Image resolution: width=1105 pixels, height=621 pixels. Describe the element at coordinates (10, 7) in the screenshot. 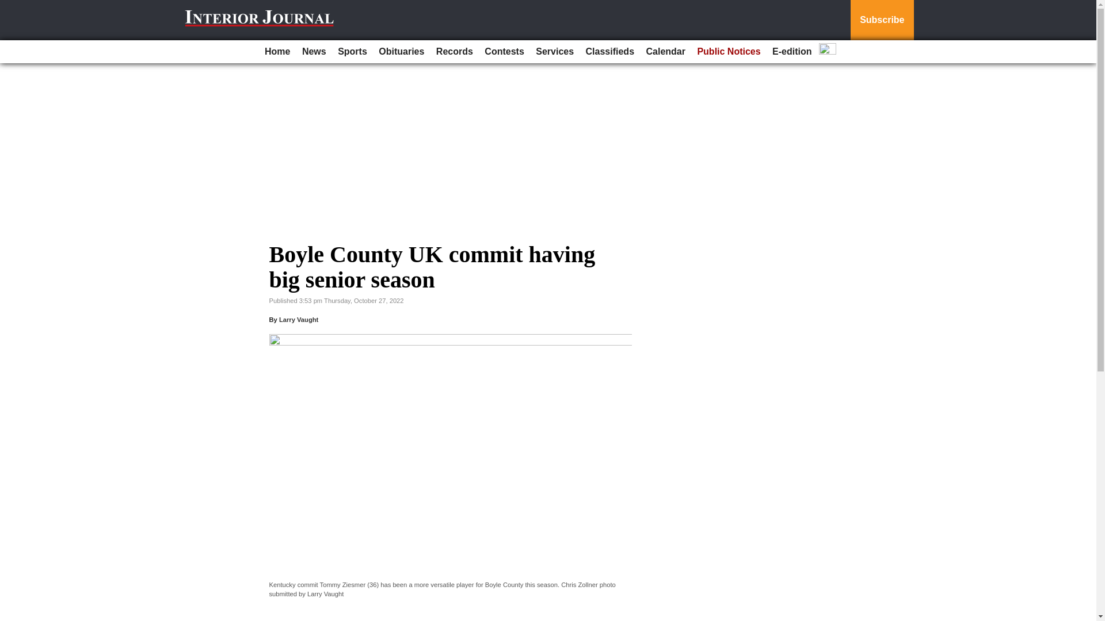

I see `Go` at that location.